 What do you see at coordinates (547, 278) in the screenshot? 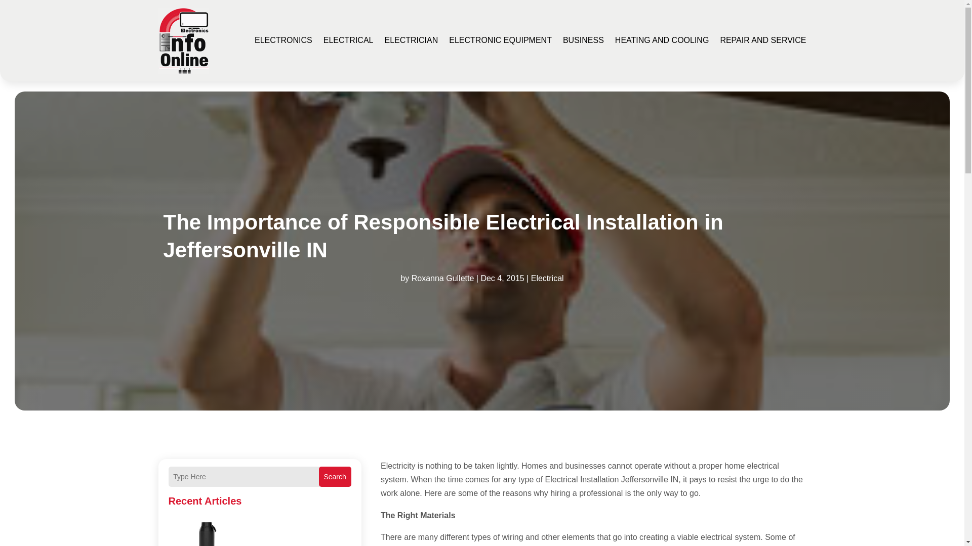
I see `Electrical` at bounding box center [547, 278].